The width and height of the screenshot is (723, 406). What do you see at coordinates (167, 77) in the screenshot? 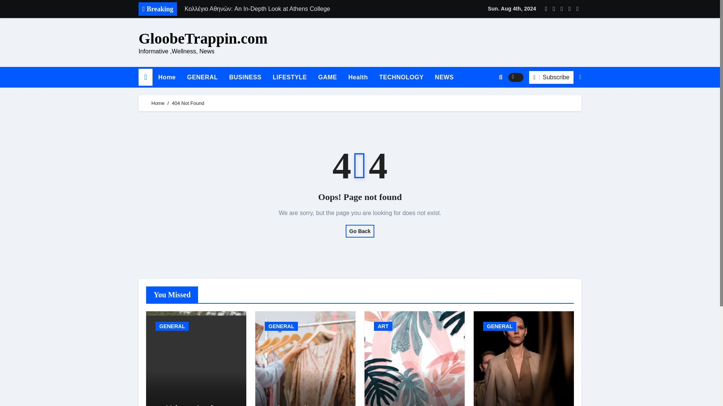
I see `Home` at bounding box center [167, 77].